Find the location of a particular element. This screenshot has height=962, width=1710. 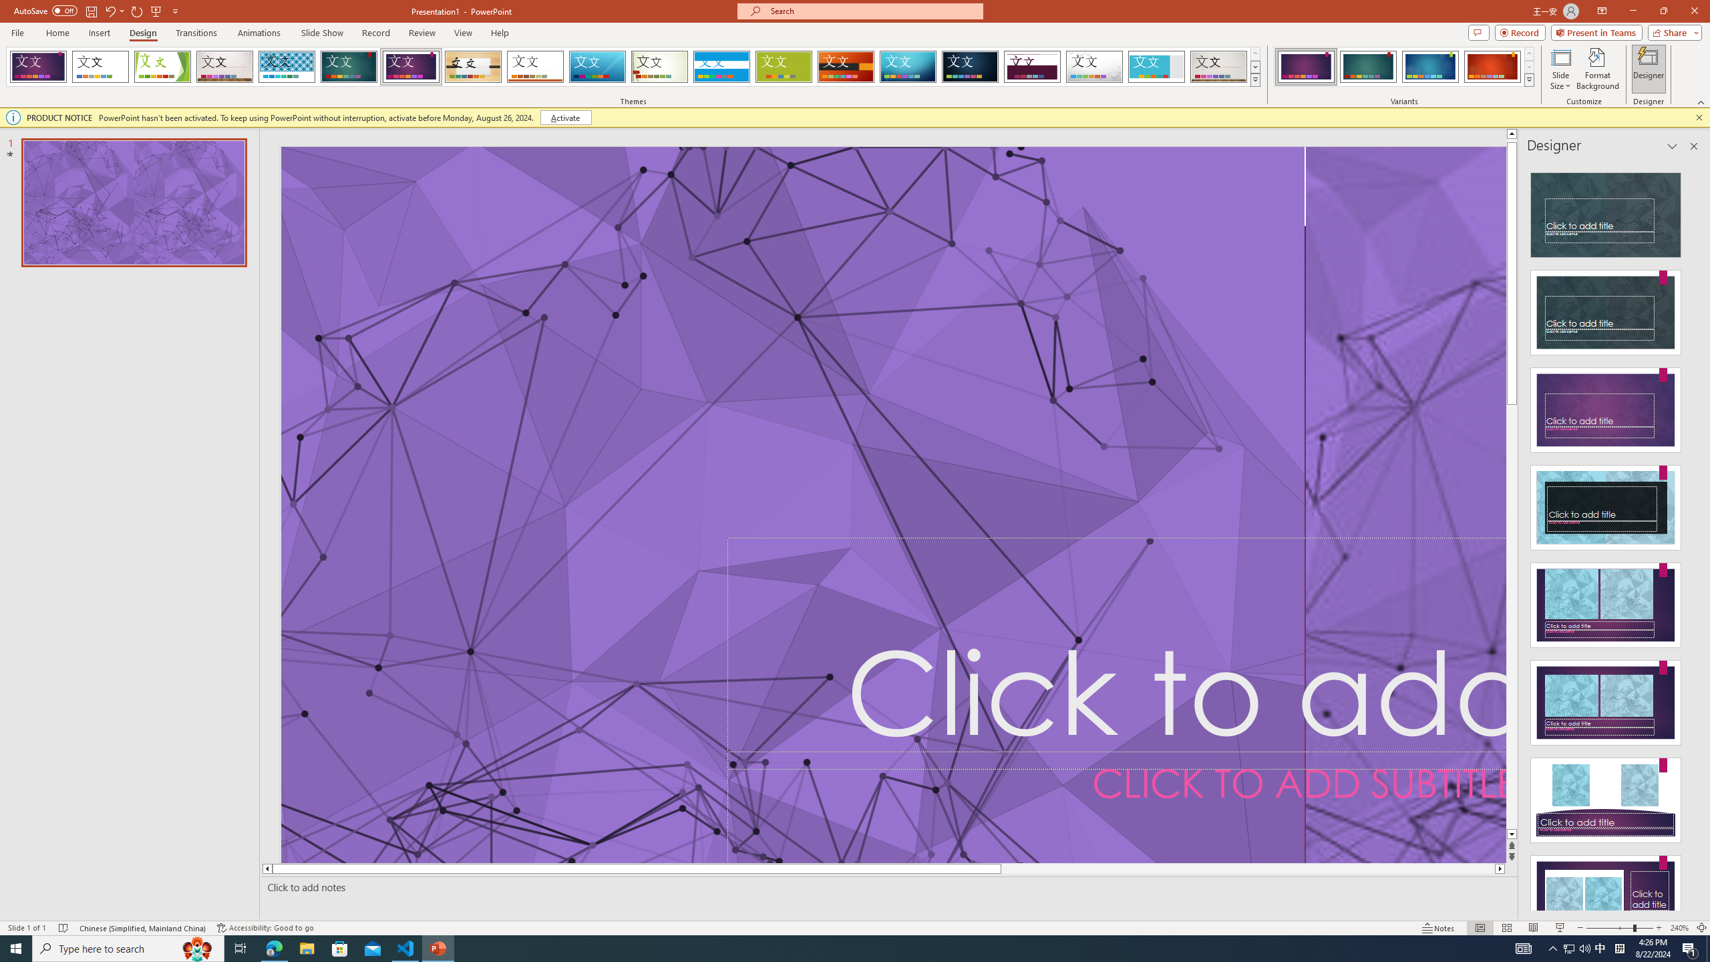

Design Idea is located at coordinates (1606, 894).